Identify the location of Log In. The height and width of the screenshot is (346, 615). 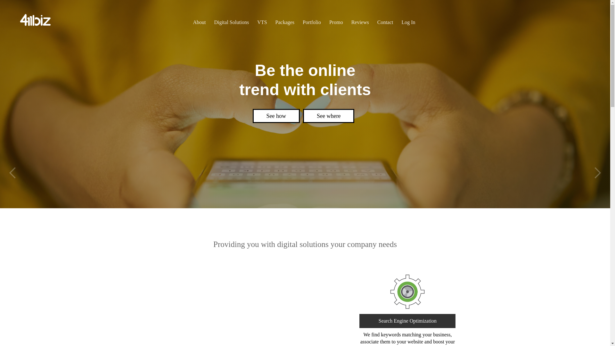
(409, 22).